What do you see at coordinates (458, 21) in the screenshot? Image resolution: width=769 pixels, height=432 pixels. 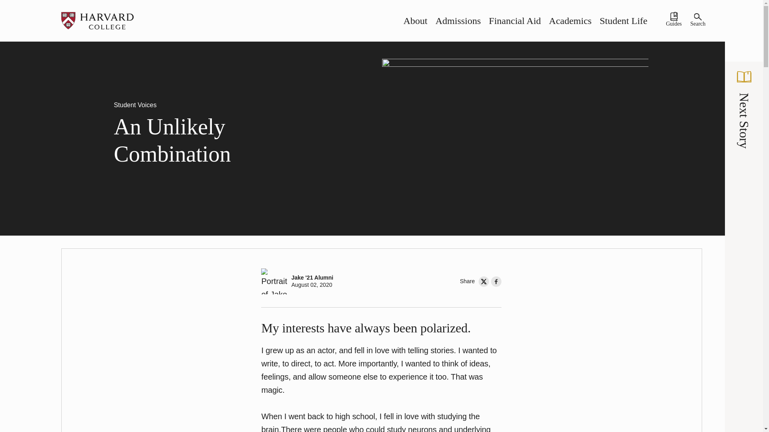 I see `Admissions` at bounding box center [458, 21].